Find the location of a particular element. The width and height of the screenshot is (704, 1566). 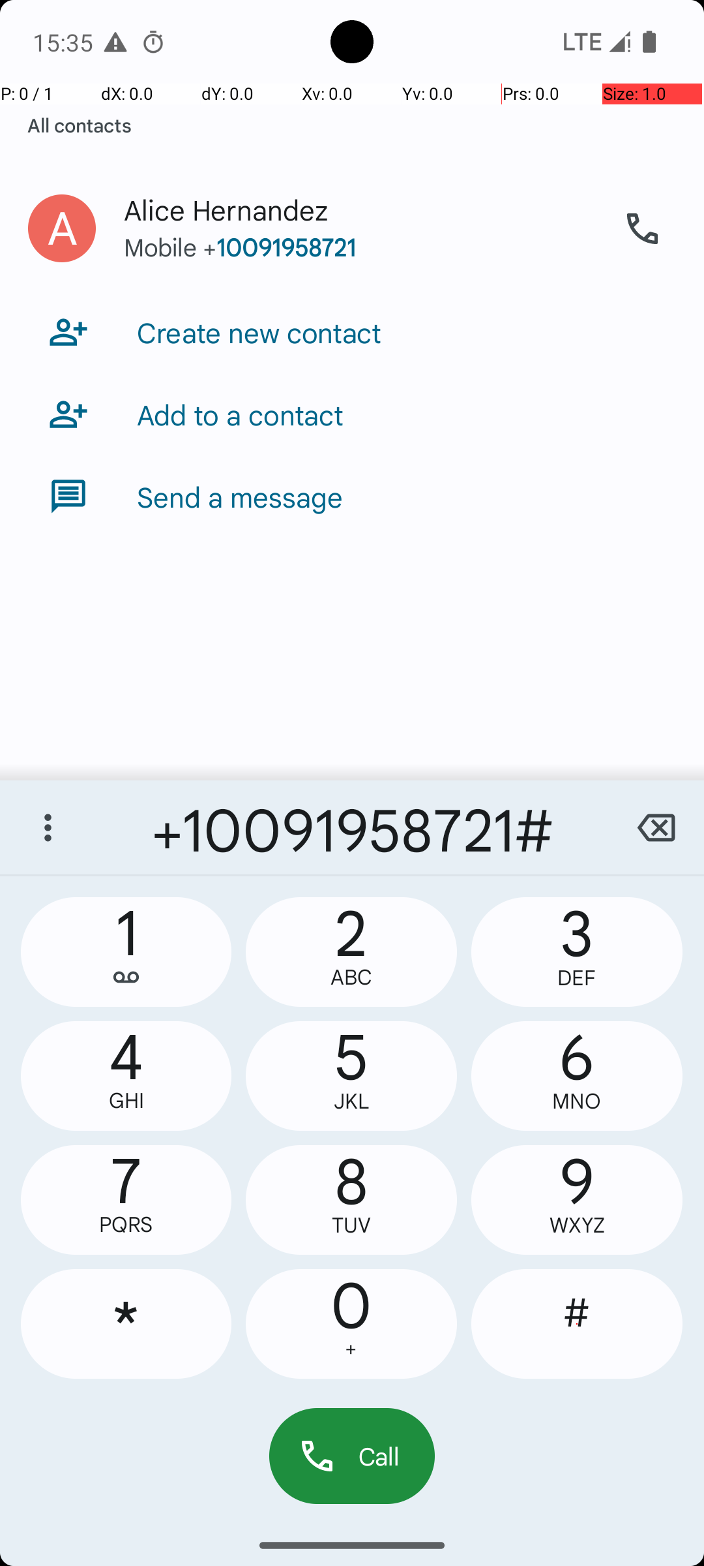

7,PQRS is located at coordinates (126, 1200).